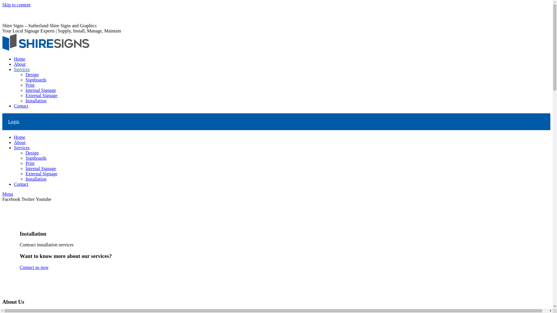  Describe the element at coordinates (30, 85) in the screenshot. I see `Print` at that location.